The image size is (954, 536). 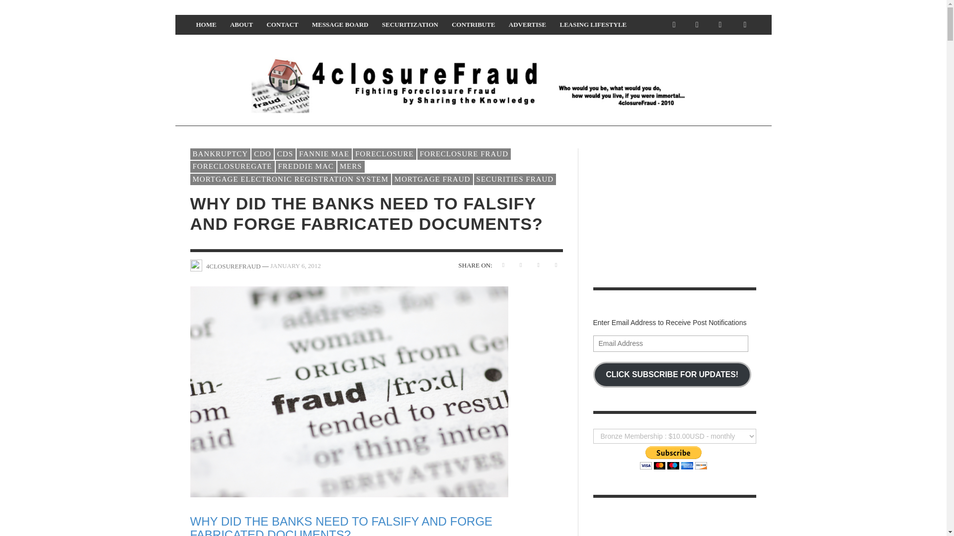 What do you see at coordinates (515, 179) in the screenshot?
I see `SECURITIES FRAUD` at bounding box center [515, 179].